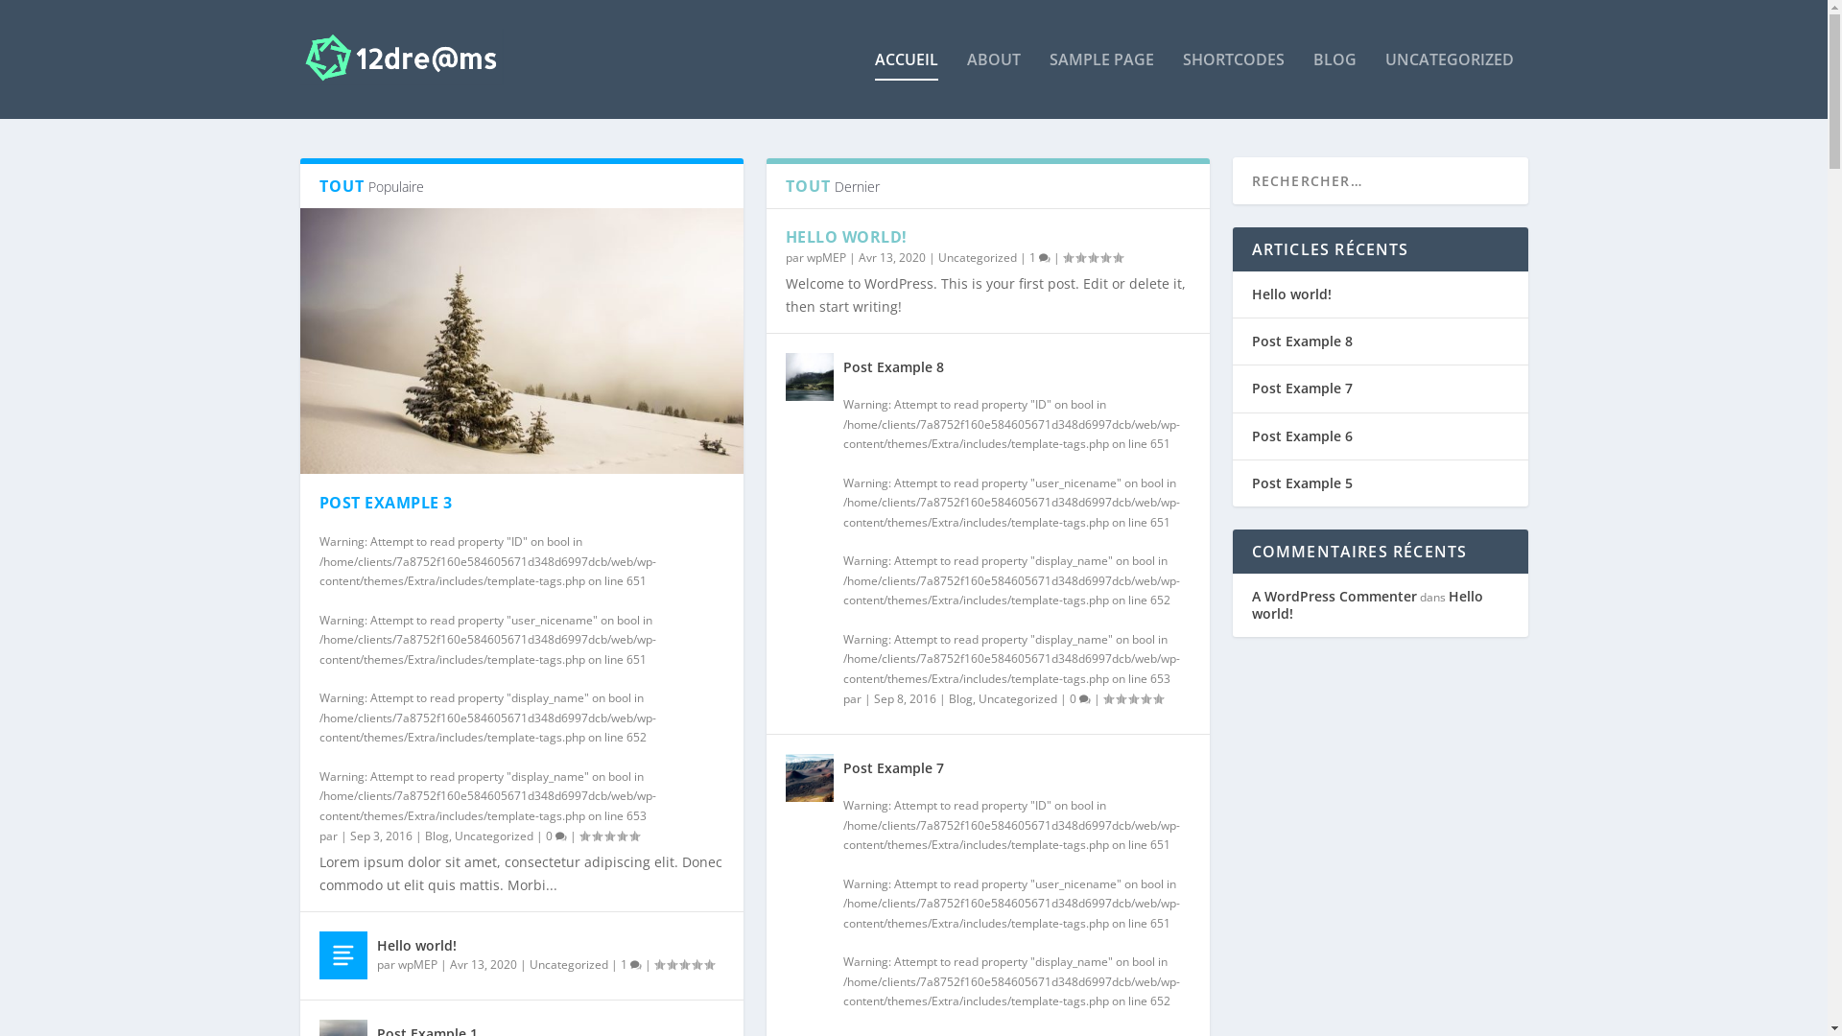 The height and width of the screenshot is (1036, 1842). Describe the element at coordinates (959, 698) in the screenshot. I see `Blog` at that location.